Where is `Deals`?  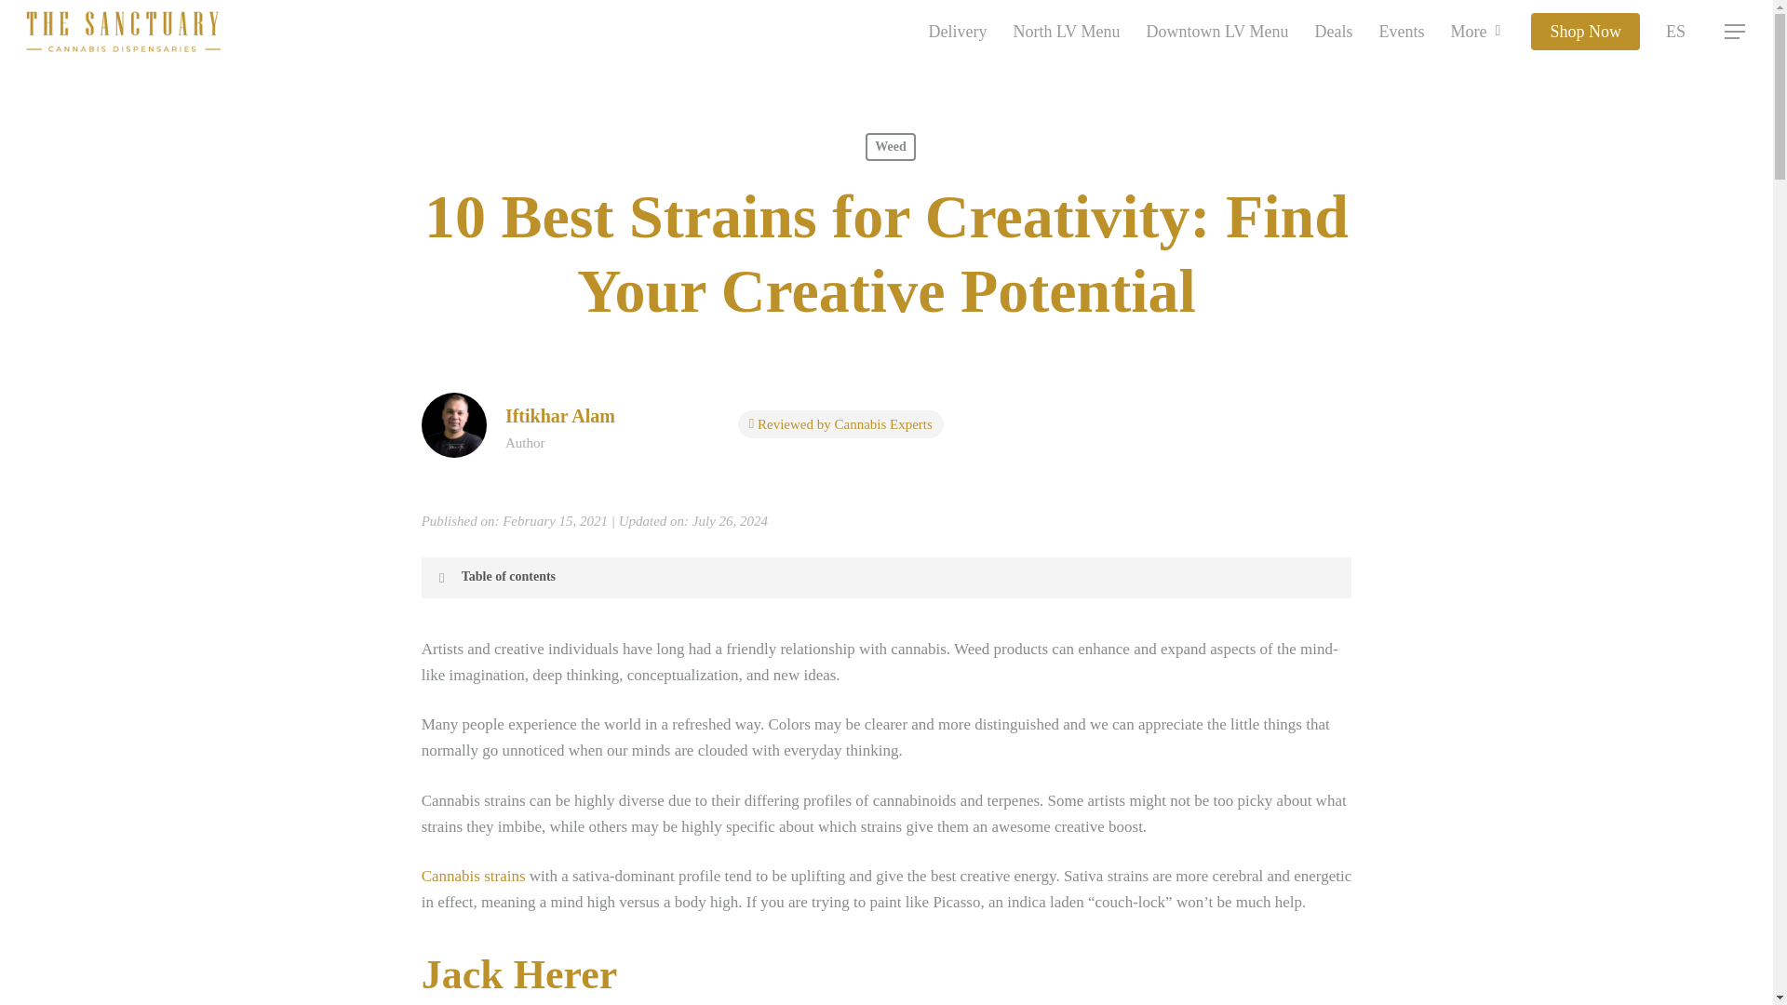 Deals is located at coordinates (1333, 32).